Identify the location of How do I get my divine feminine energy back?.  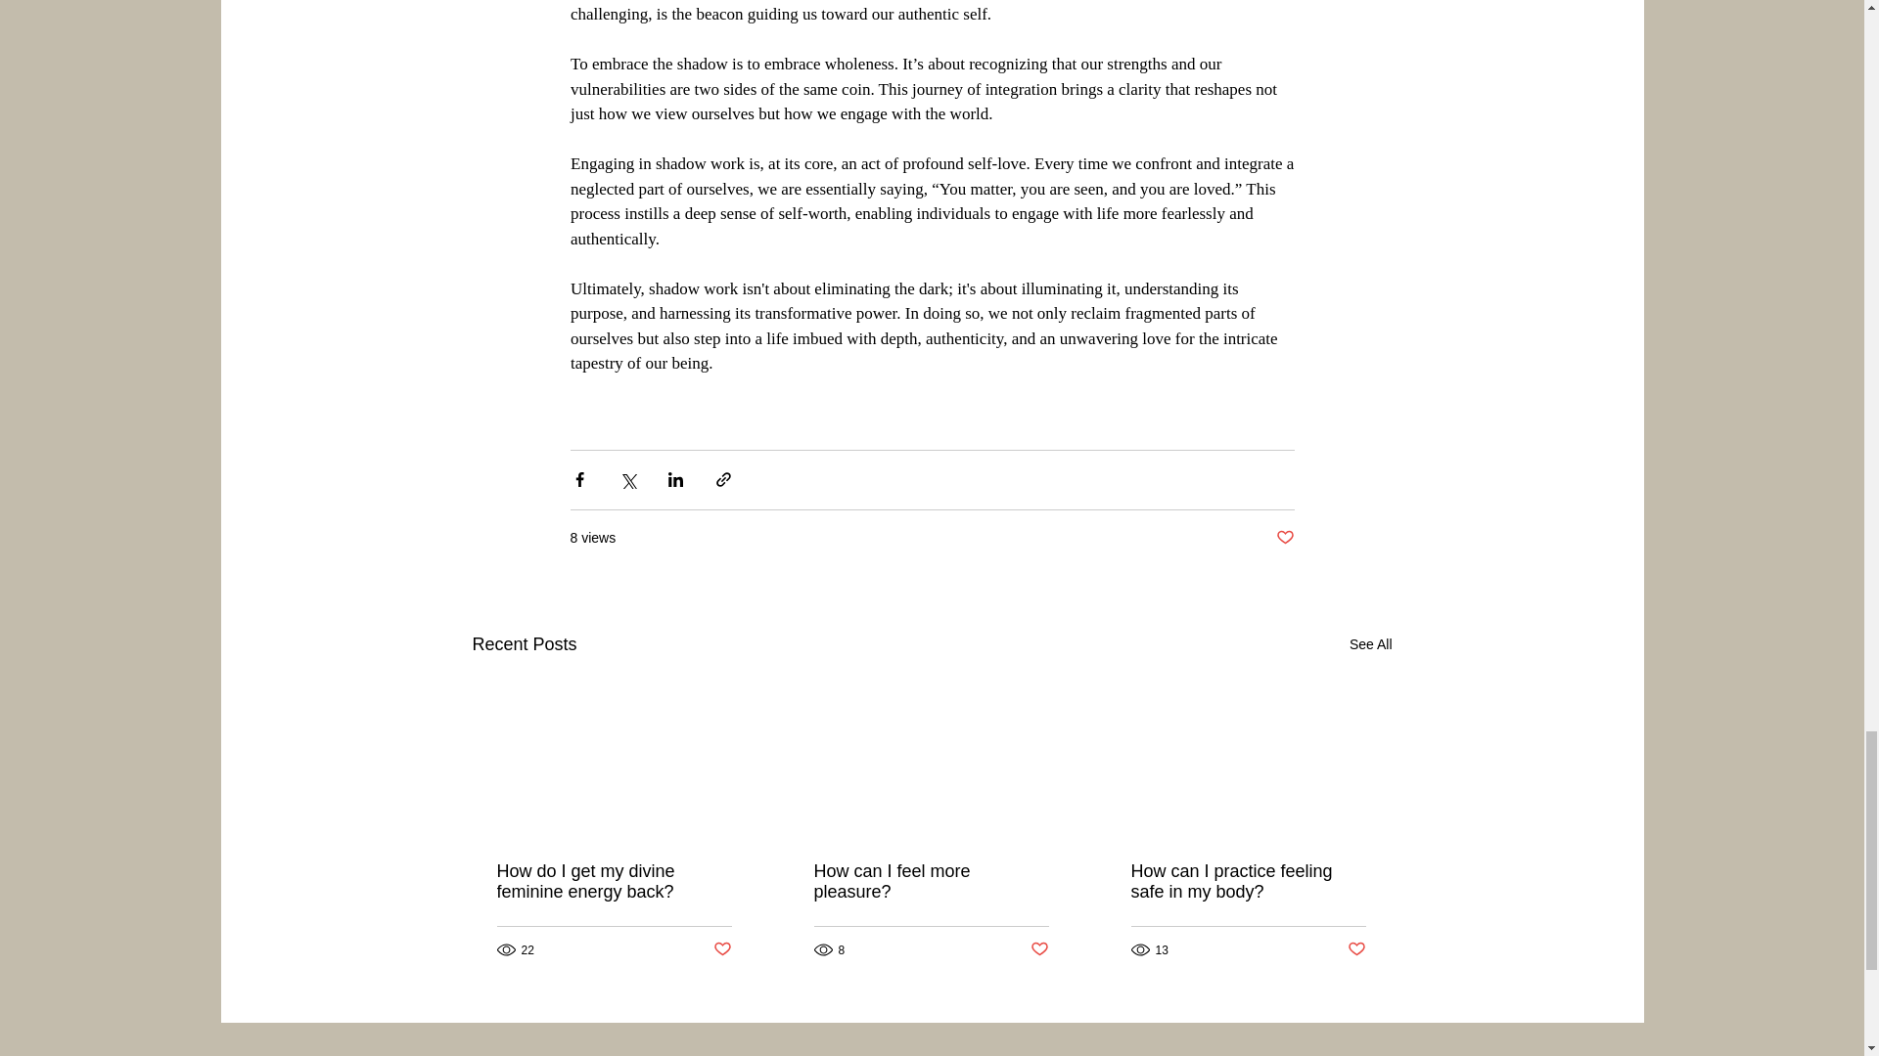
(615, 882).